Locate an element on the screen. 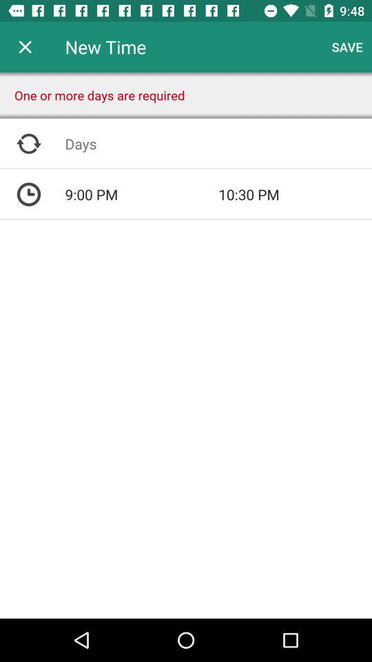 This screenshot has height=662, width=372. click the app next to new time item is located at coordinates (25, 47).